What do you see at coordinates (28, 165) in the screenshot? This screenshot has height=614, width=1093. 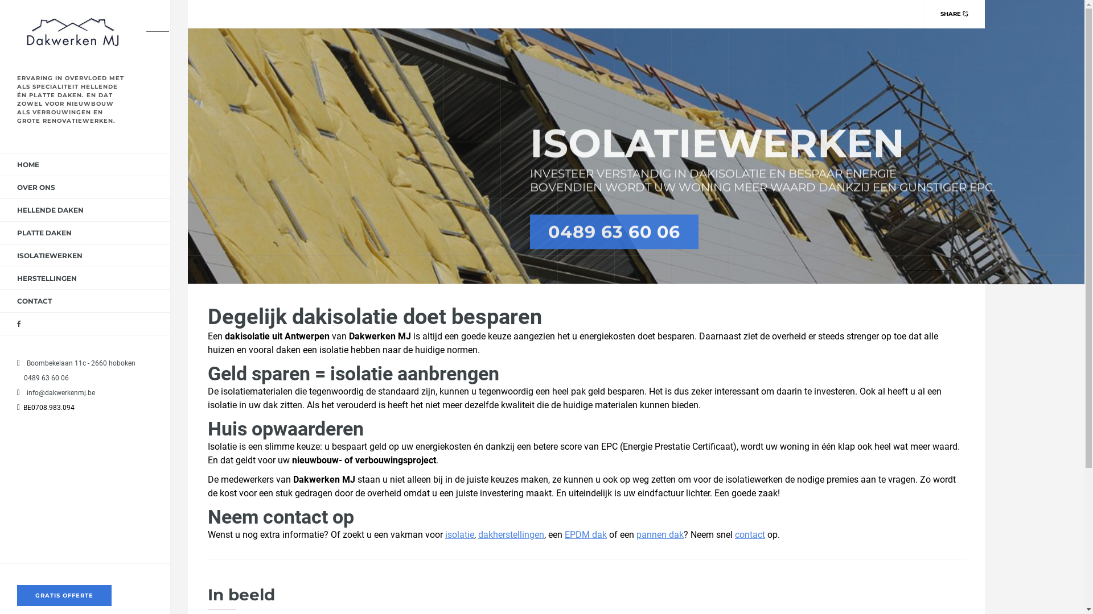 I see `HOME` at bounding box center [28, 165].